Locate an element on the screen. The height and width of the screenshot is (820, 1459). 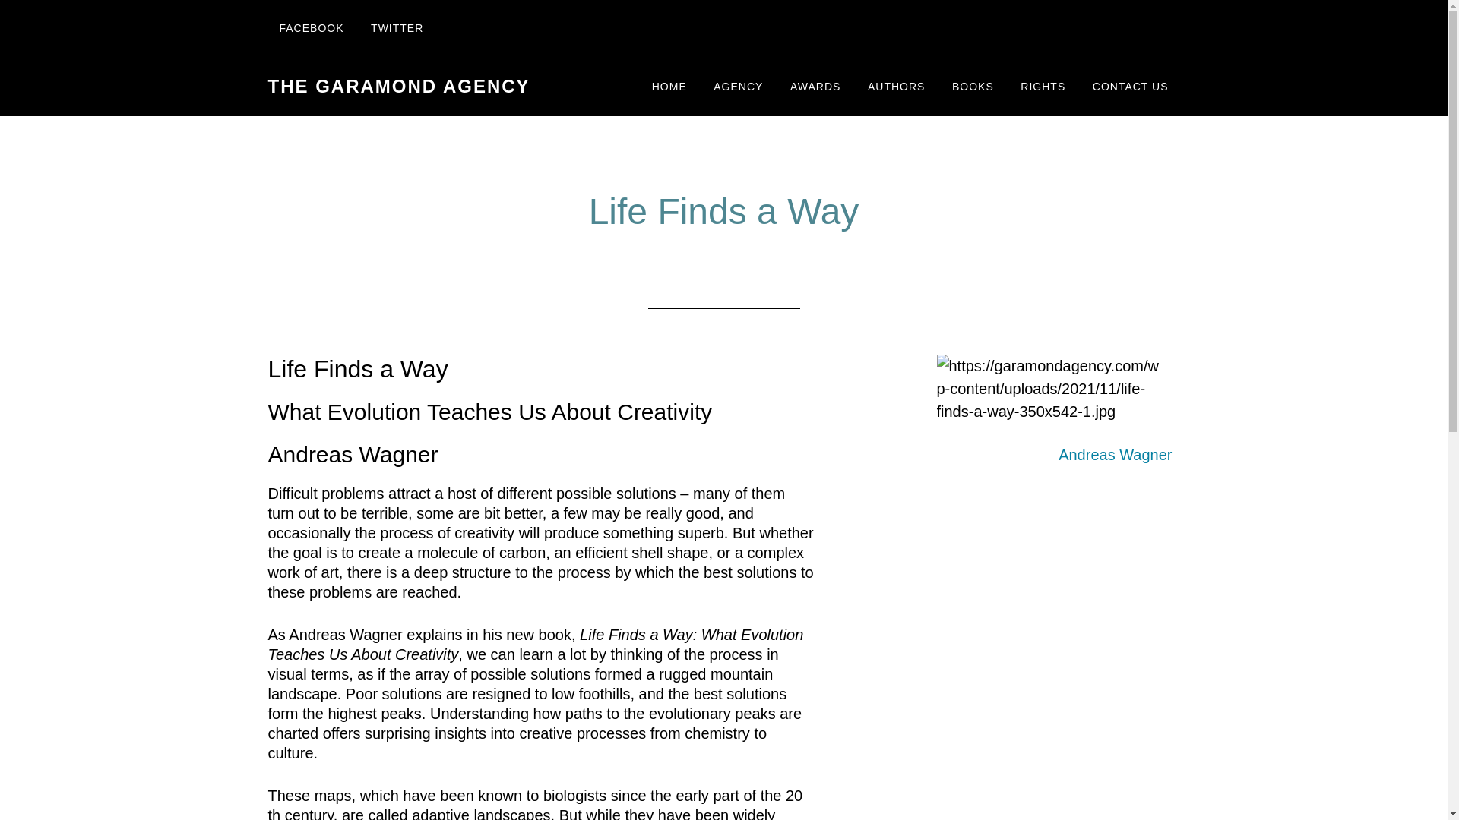
AUTHORS is located at coordinates (897, 87).